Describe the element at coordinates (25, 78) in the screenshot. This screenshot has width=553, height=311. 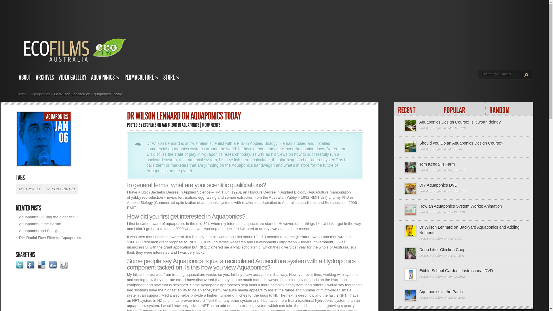
I see `ABOUT` at that location.